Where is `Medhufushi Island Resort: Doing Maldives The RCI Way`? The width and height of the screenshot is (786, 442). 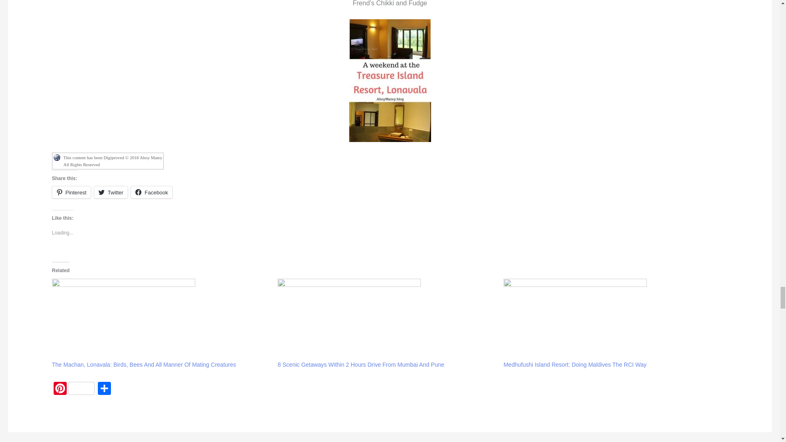
Medhufushi Island Resort: Doing Maldives The RCI Way is located at coordinates (575, 364).